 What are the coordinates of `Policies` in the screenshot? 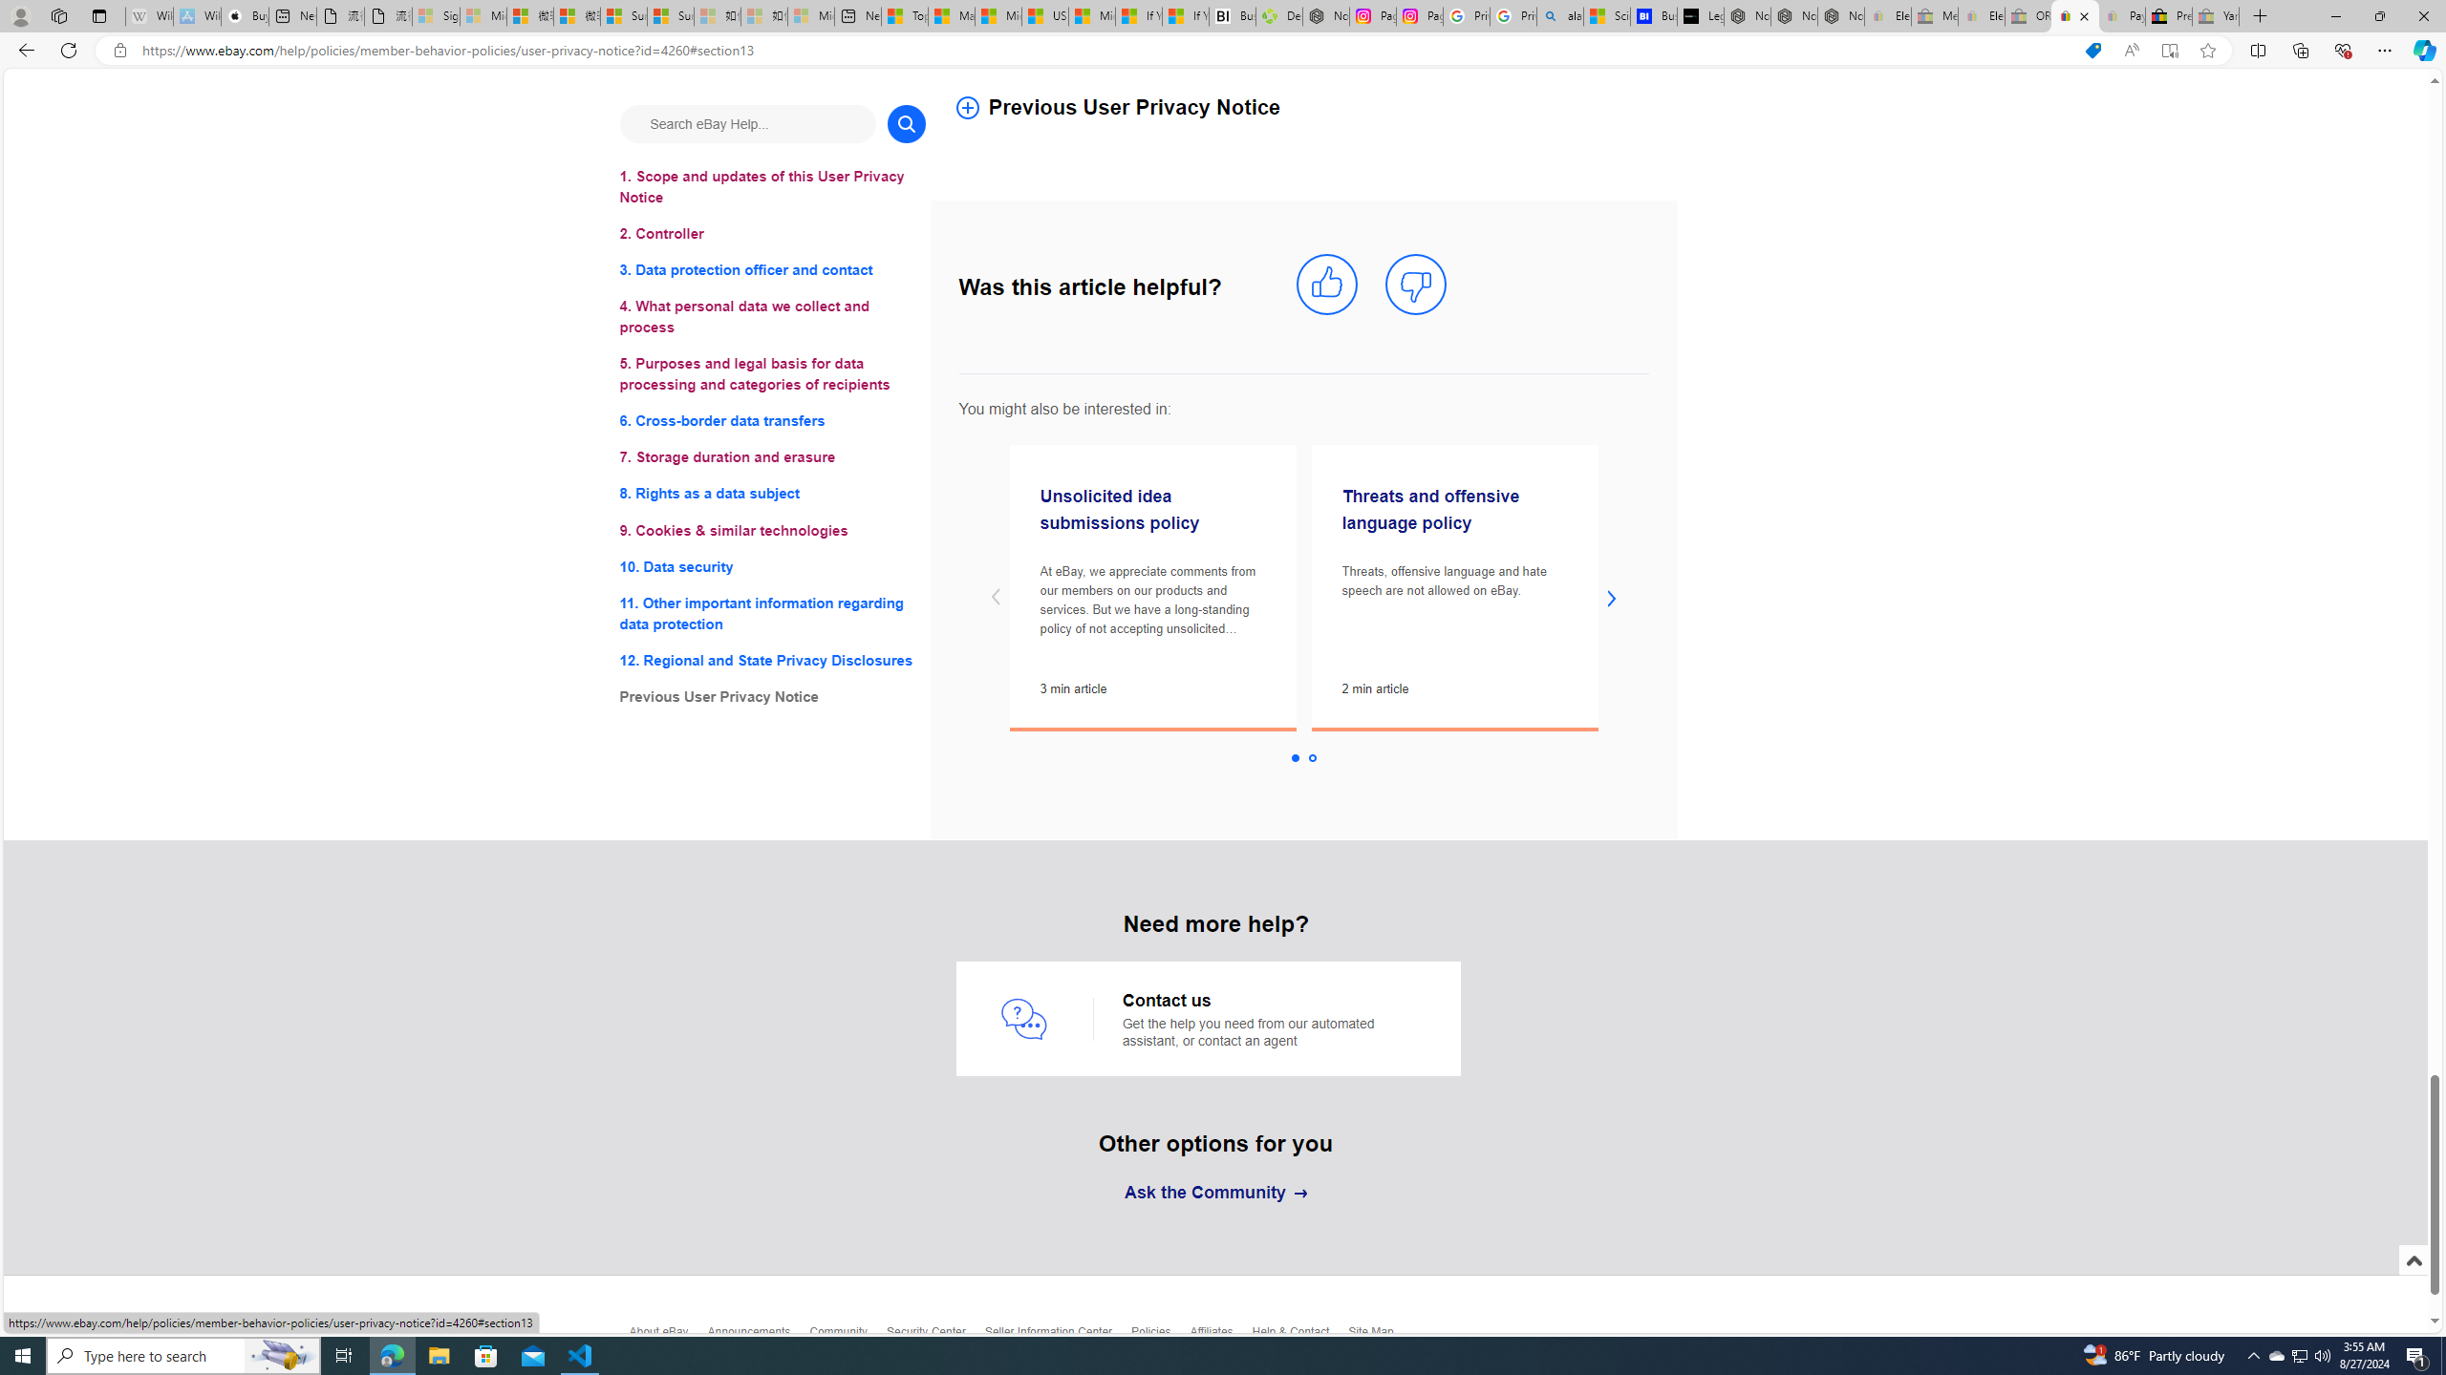 It's located at (1160, 1336).